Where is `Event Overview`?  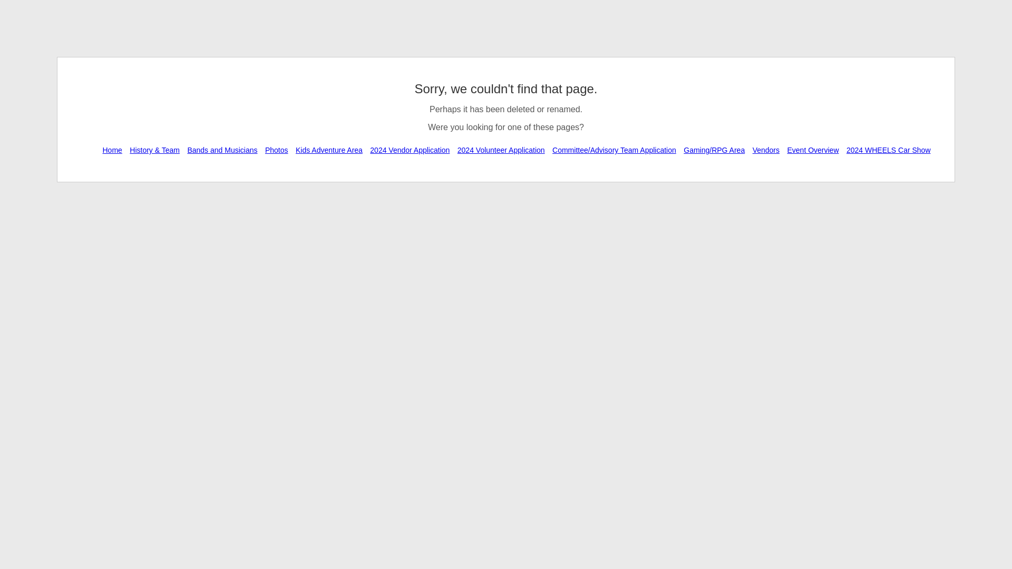
Event Overview is located at coordinates (813, 150).